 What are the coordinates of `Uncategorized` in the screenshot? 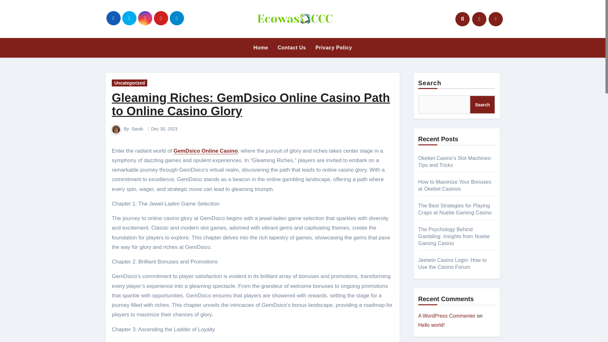 It's located at (129, 83).